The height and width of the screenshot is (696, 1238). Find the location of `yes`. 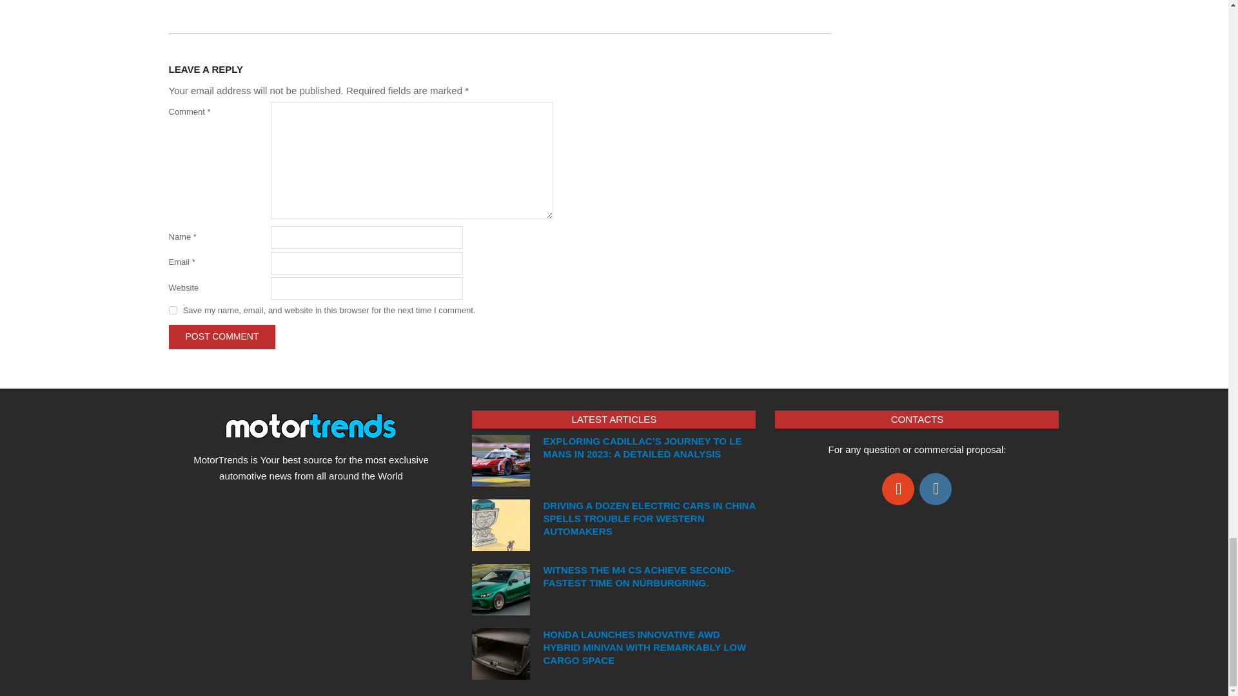

yes is located at coordinates (173, 311).